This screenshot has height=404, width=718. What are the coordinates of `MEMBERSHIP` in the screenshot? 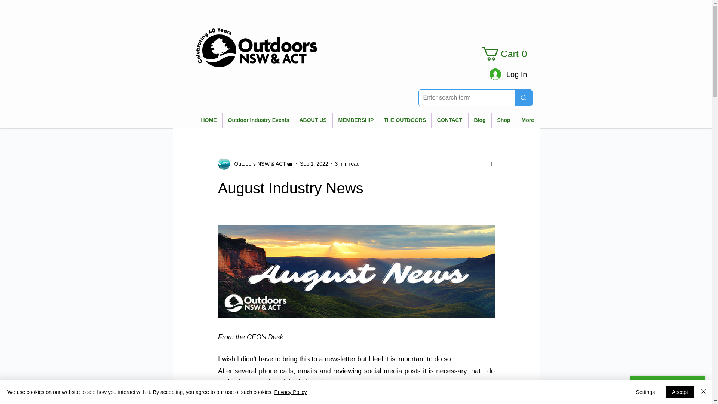 It's located at (355, 120).